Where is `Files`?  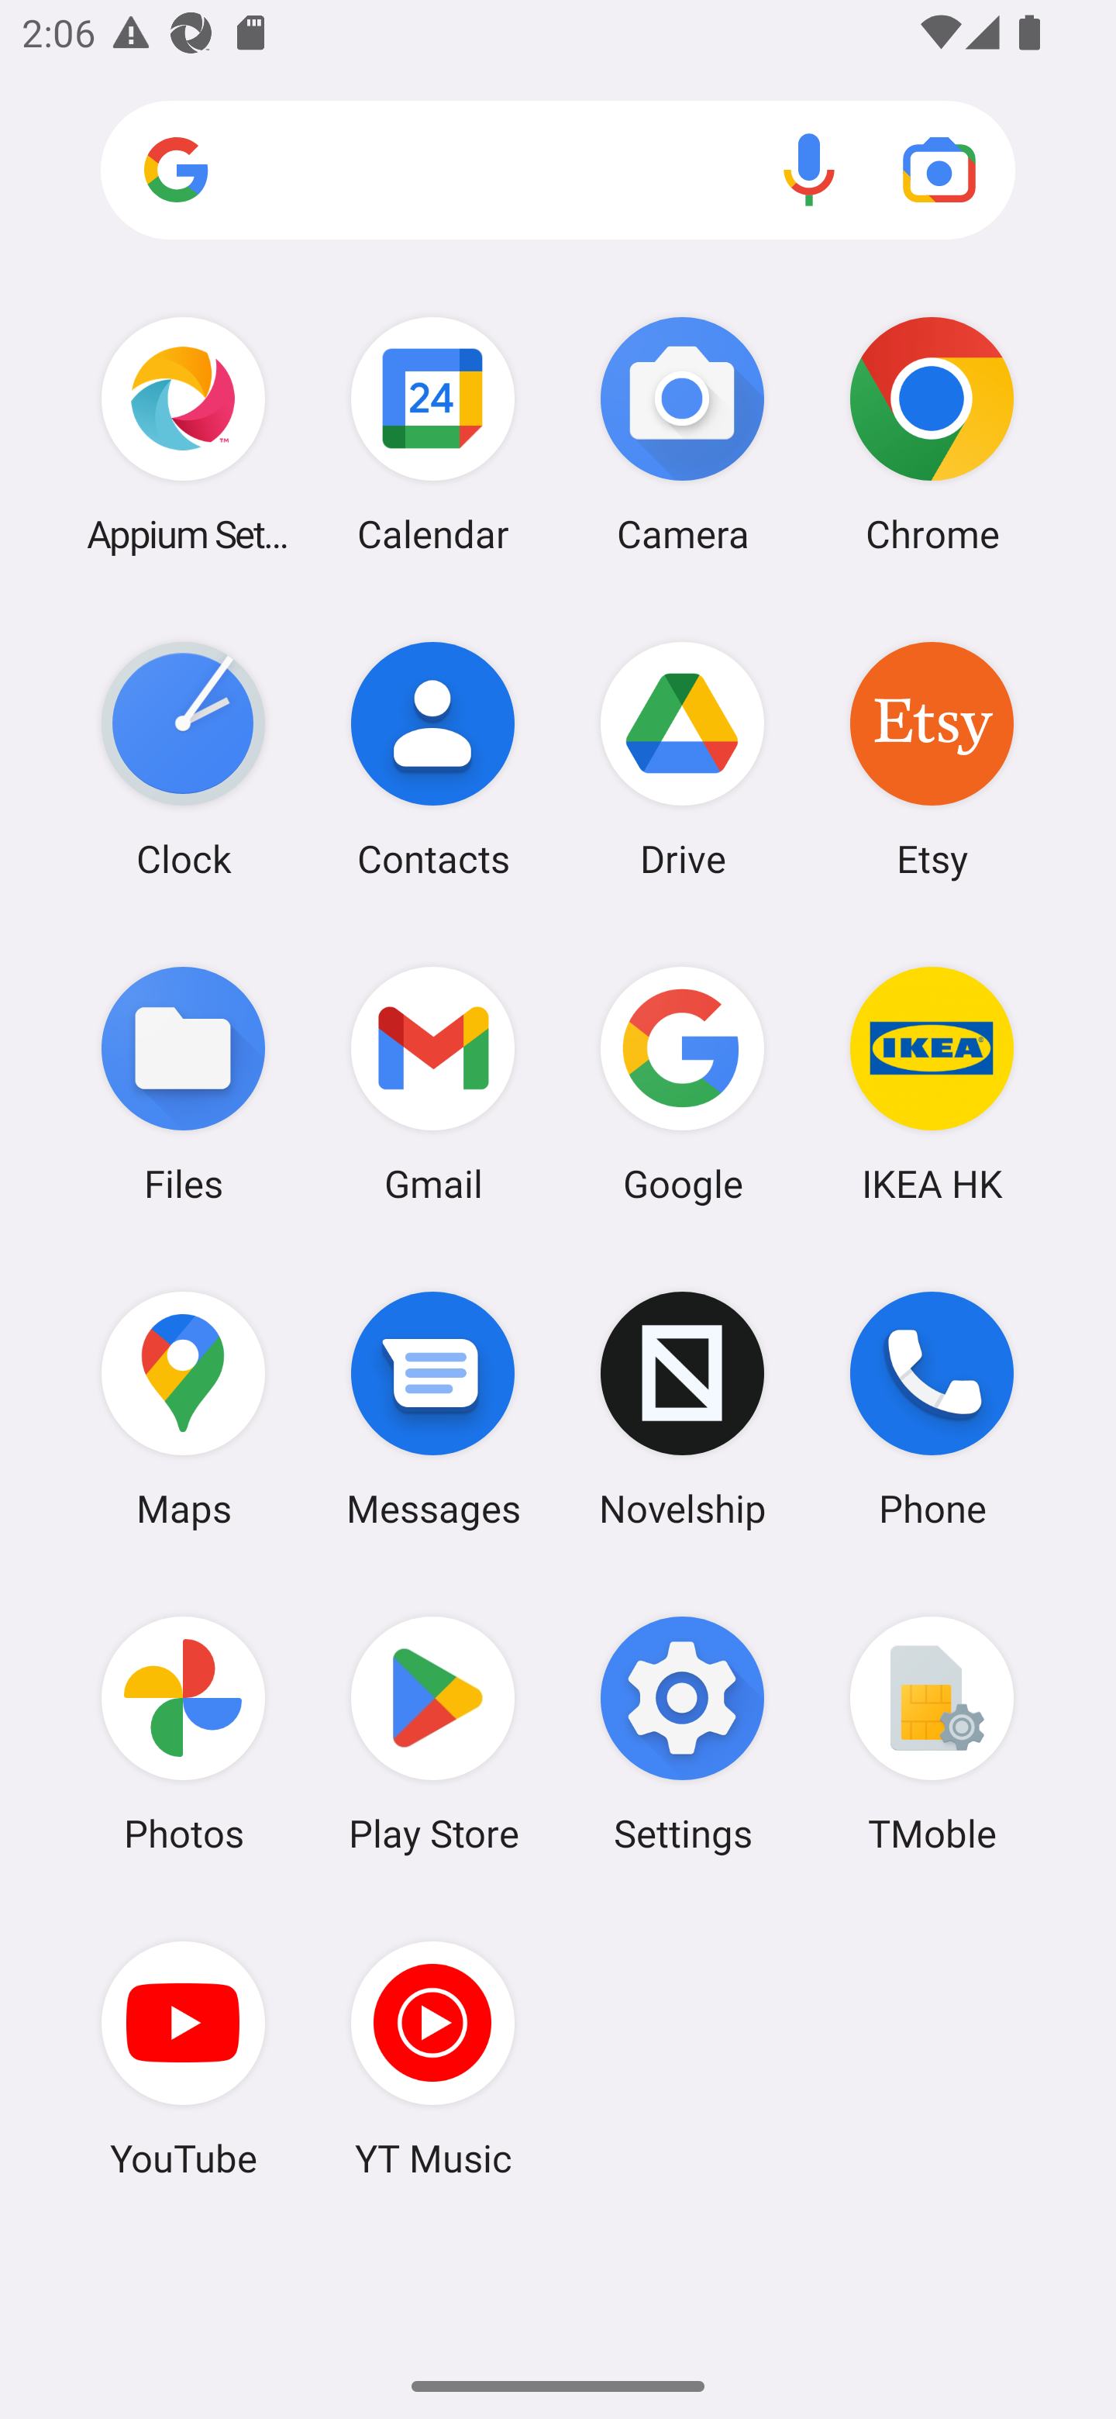 Files is located at coordinates (183, 1083).